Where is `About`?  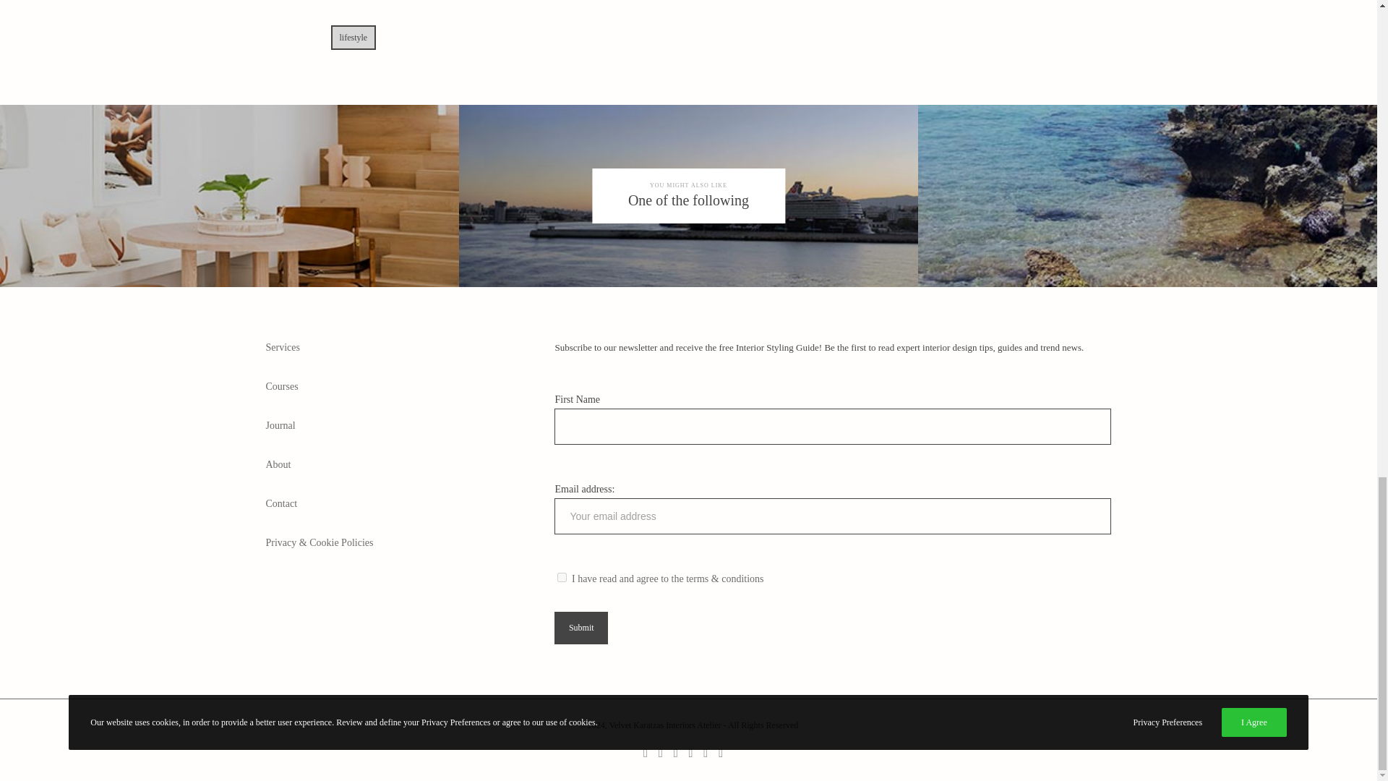 About is located at coordinates (279, 464).